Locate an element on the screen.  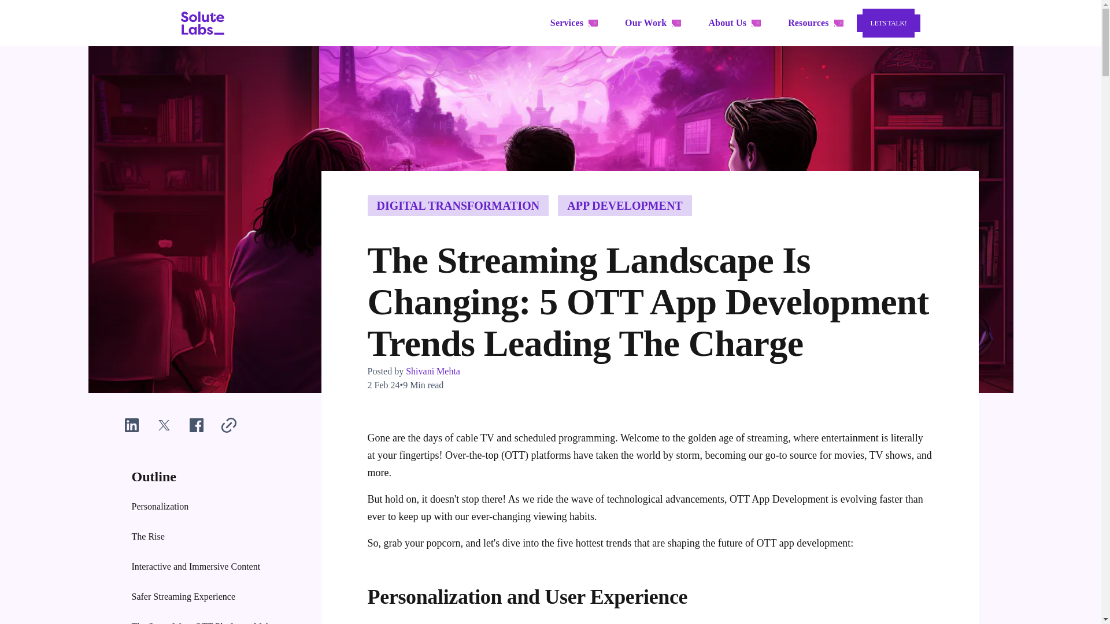
Interactive and Immersive Content is located at coordinates (210, 567).